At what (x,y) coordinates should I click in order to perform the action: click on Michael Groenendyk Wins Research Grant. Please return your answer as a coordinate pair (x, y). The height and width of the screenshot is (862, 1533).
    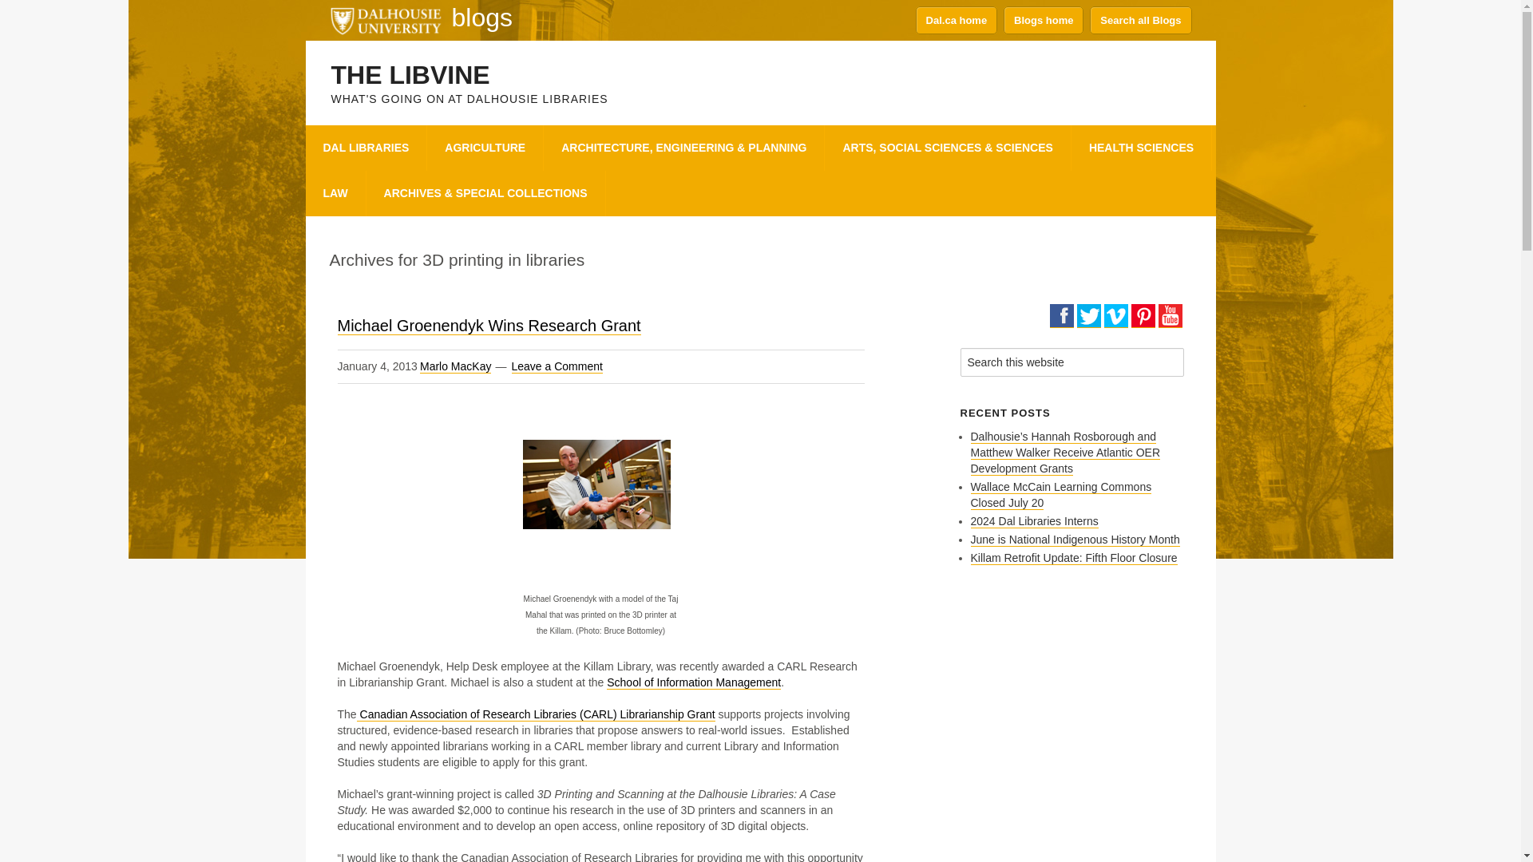
    Looking at the image, I should click on (489, 326).